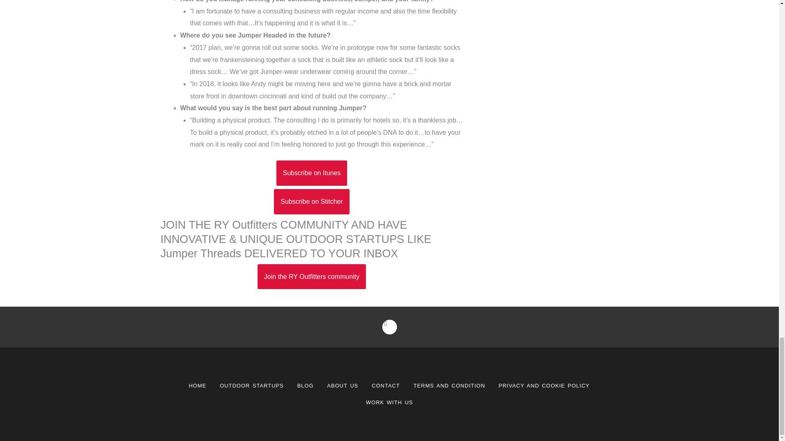 This screenshot has height=441, width=785. Describe the element at coordinates (312, 202) in the screenshot. I see `Subscribe on Stitcher` at that location.